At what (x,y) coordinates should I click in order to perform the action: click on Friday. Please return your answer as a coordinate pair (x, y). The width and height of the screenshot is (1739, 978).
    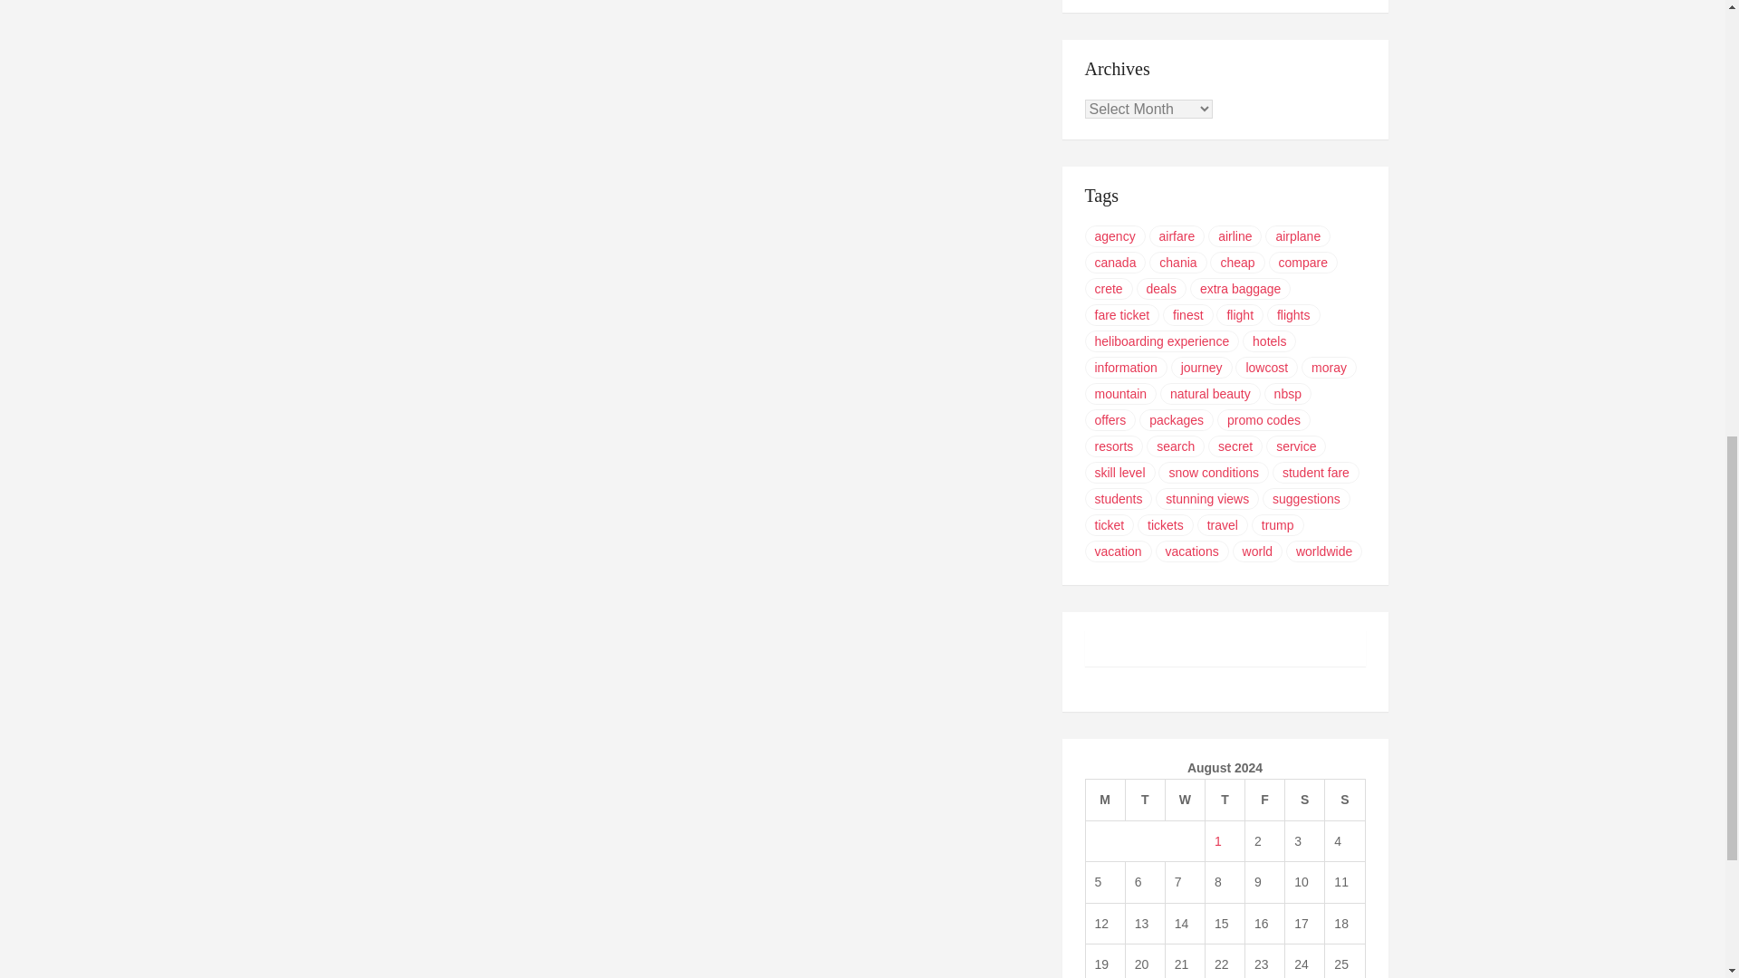
    Looking at the image, I should click on (1264, 801).